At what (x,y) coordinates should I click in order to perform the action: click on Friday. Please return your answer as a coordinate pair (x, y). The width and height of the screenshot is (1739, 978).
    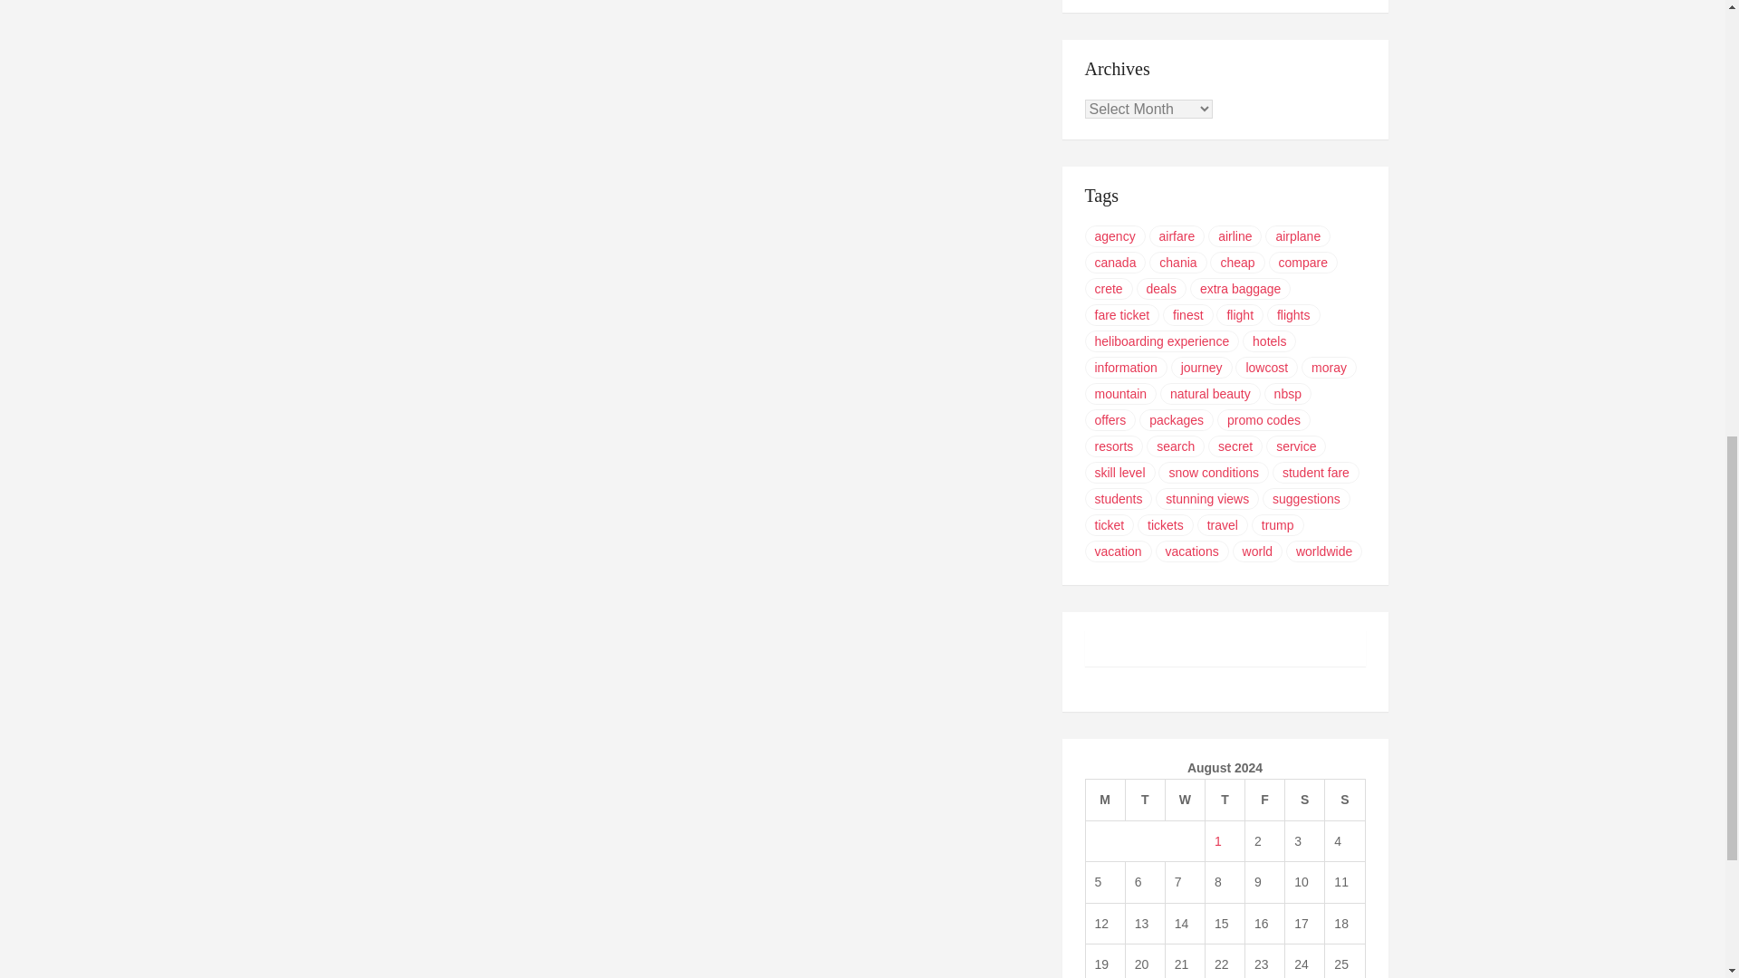
    Looking at the image, I should click on (1264, 801).